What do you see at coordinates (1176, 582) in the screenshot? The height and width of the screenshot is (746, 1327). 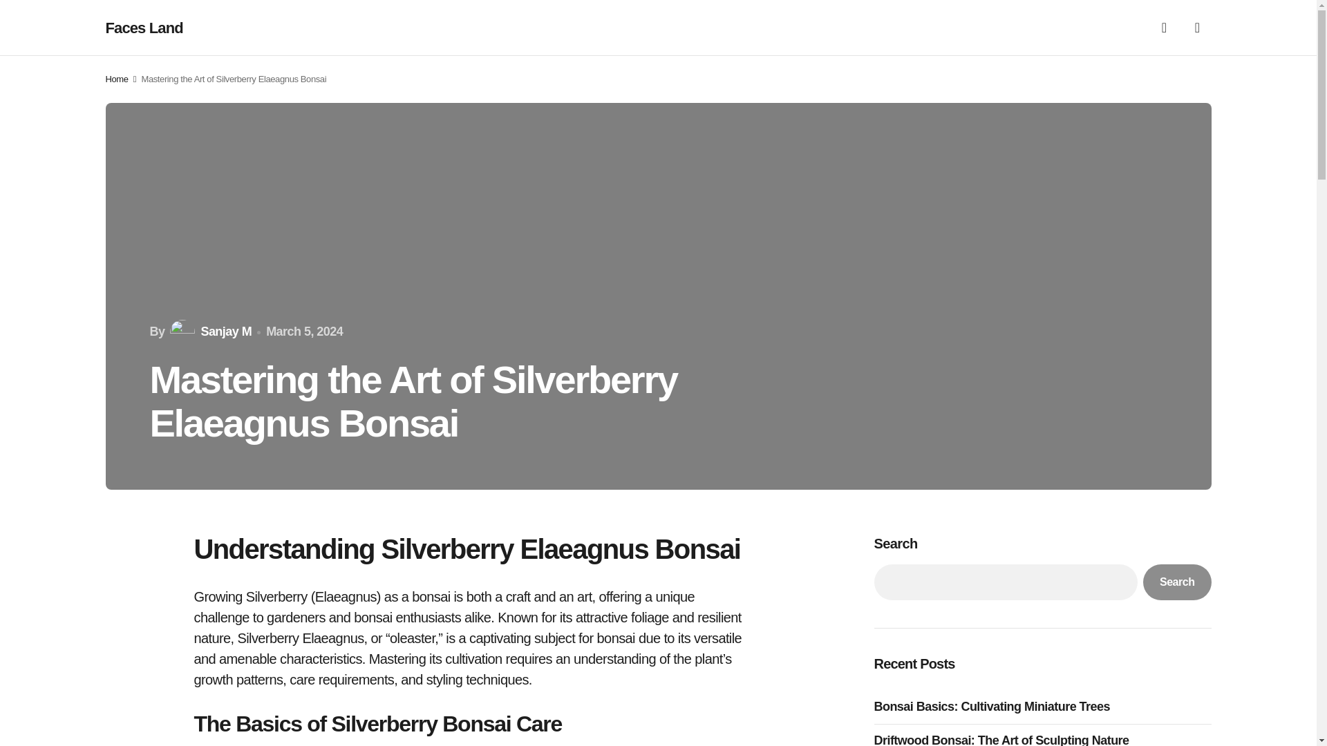 I see `Search` at bounding box center [1176, 582].